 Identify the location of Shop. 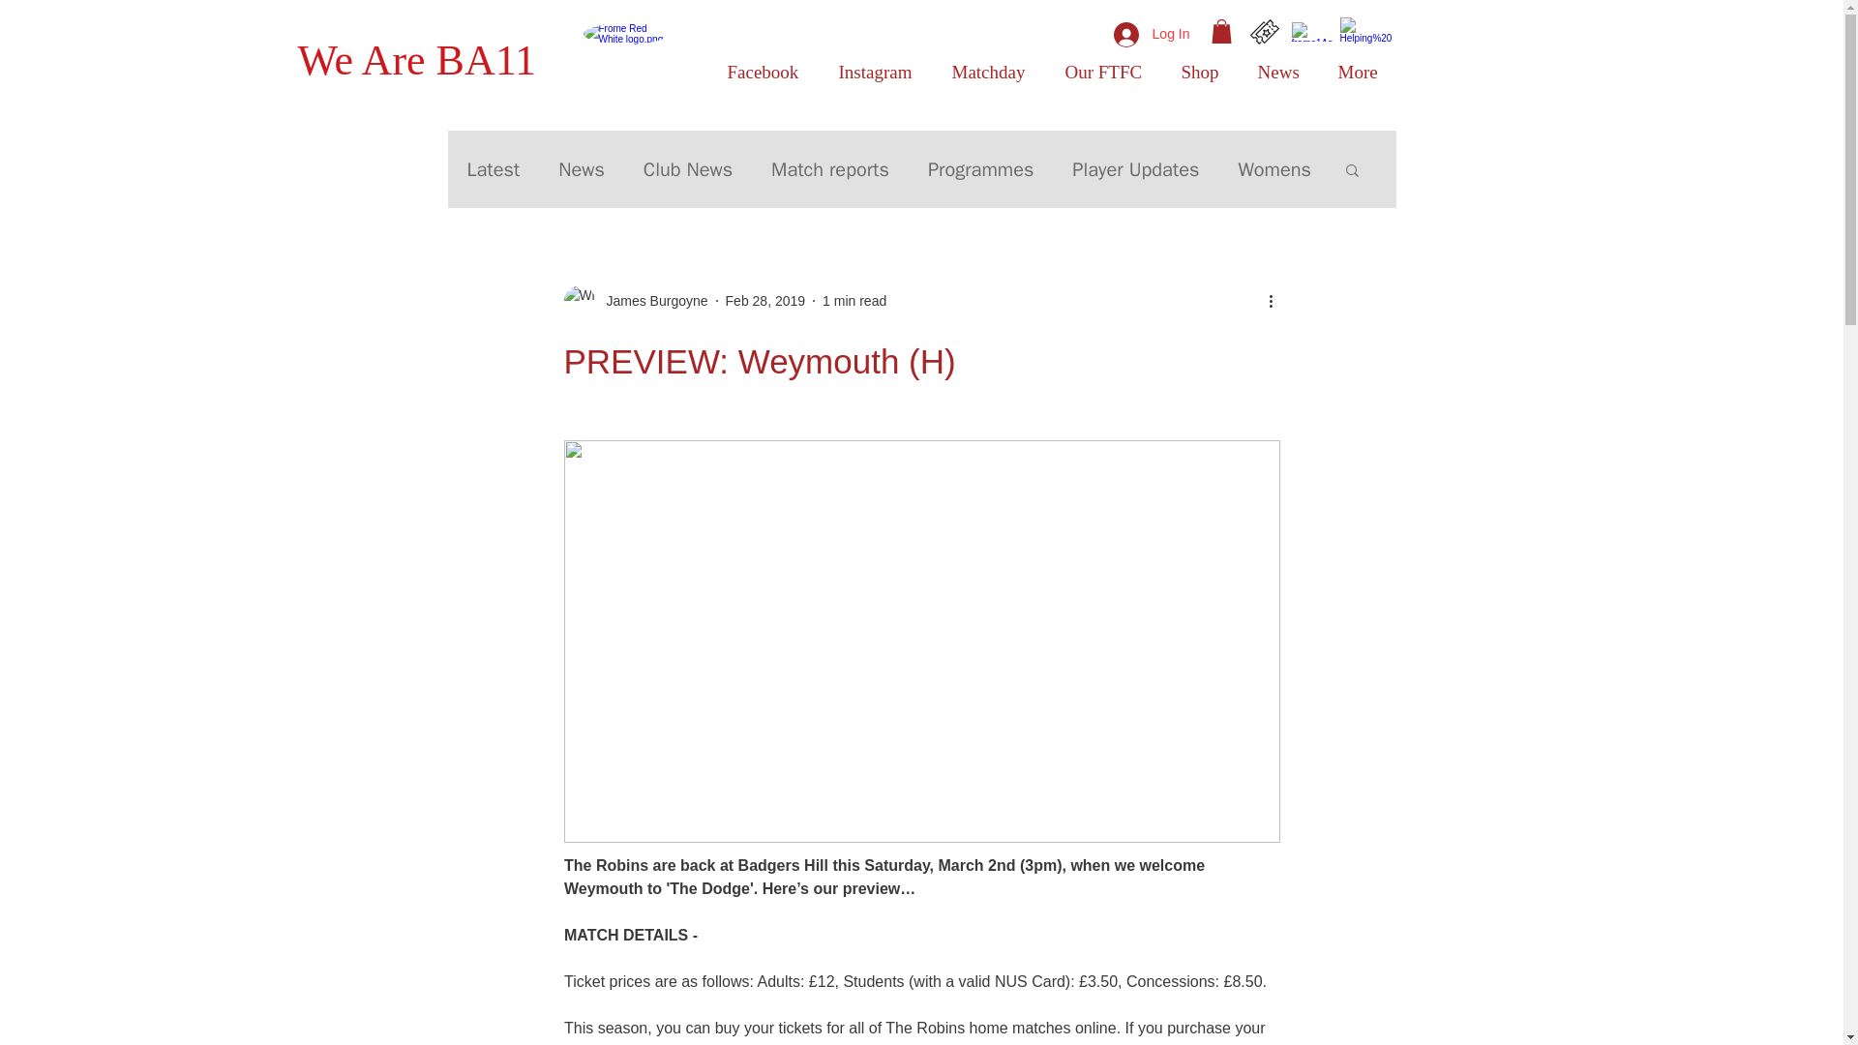
(1204, 72).